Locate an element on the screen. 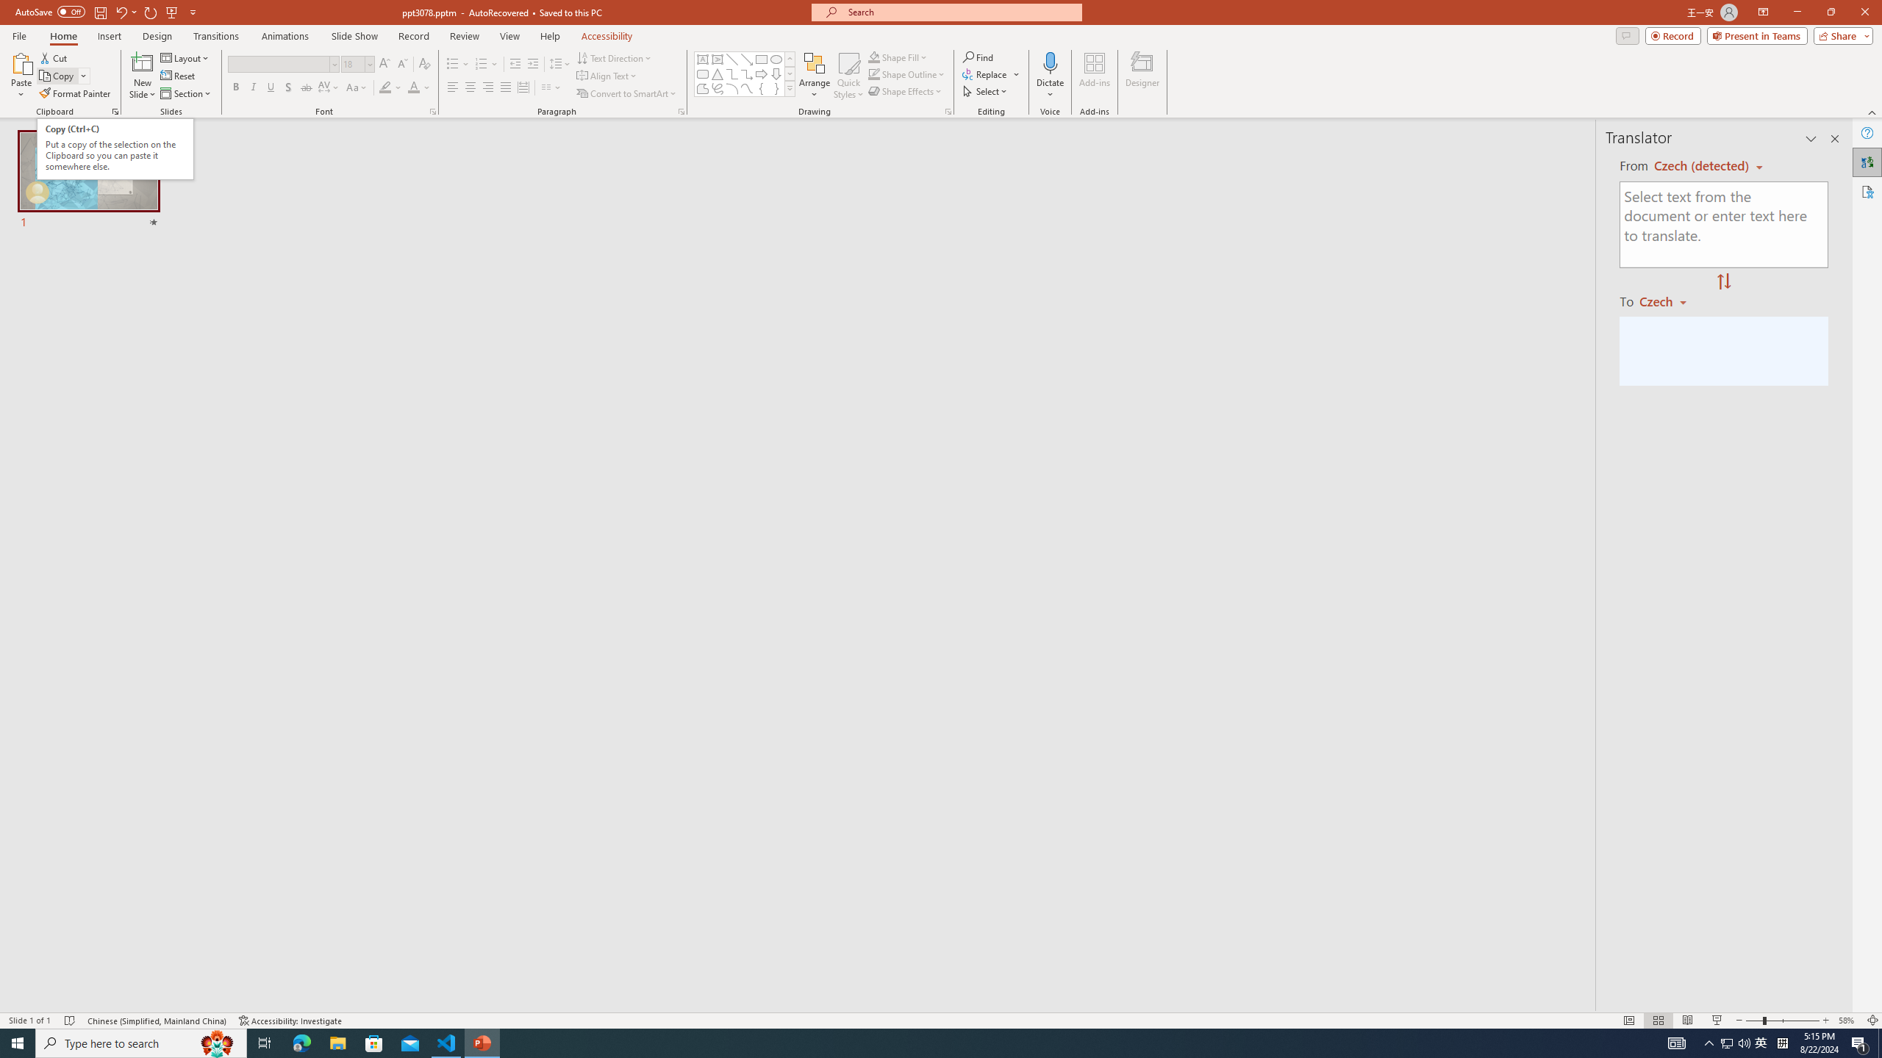  Format Object... is located at coordinates (948, 112).